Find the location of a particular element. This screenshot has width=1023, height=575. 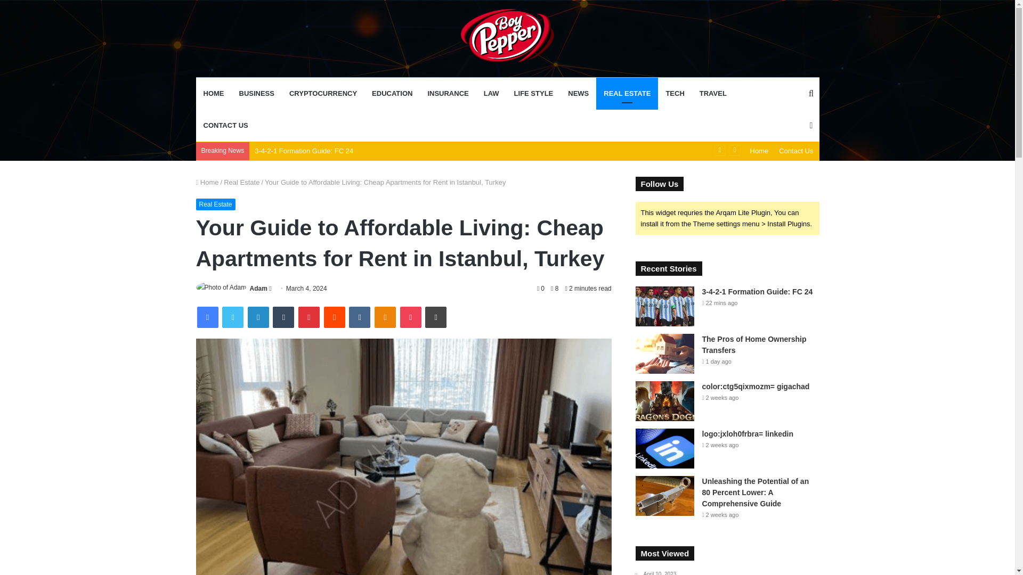

Reddit is located at coordinates (335, 317).